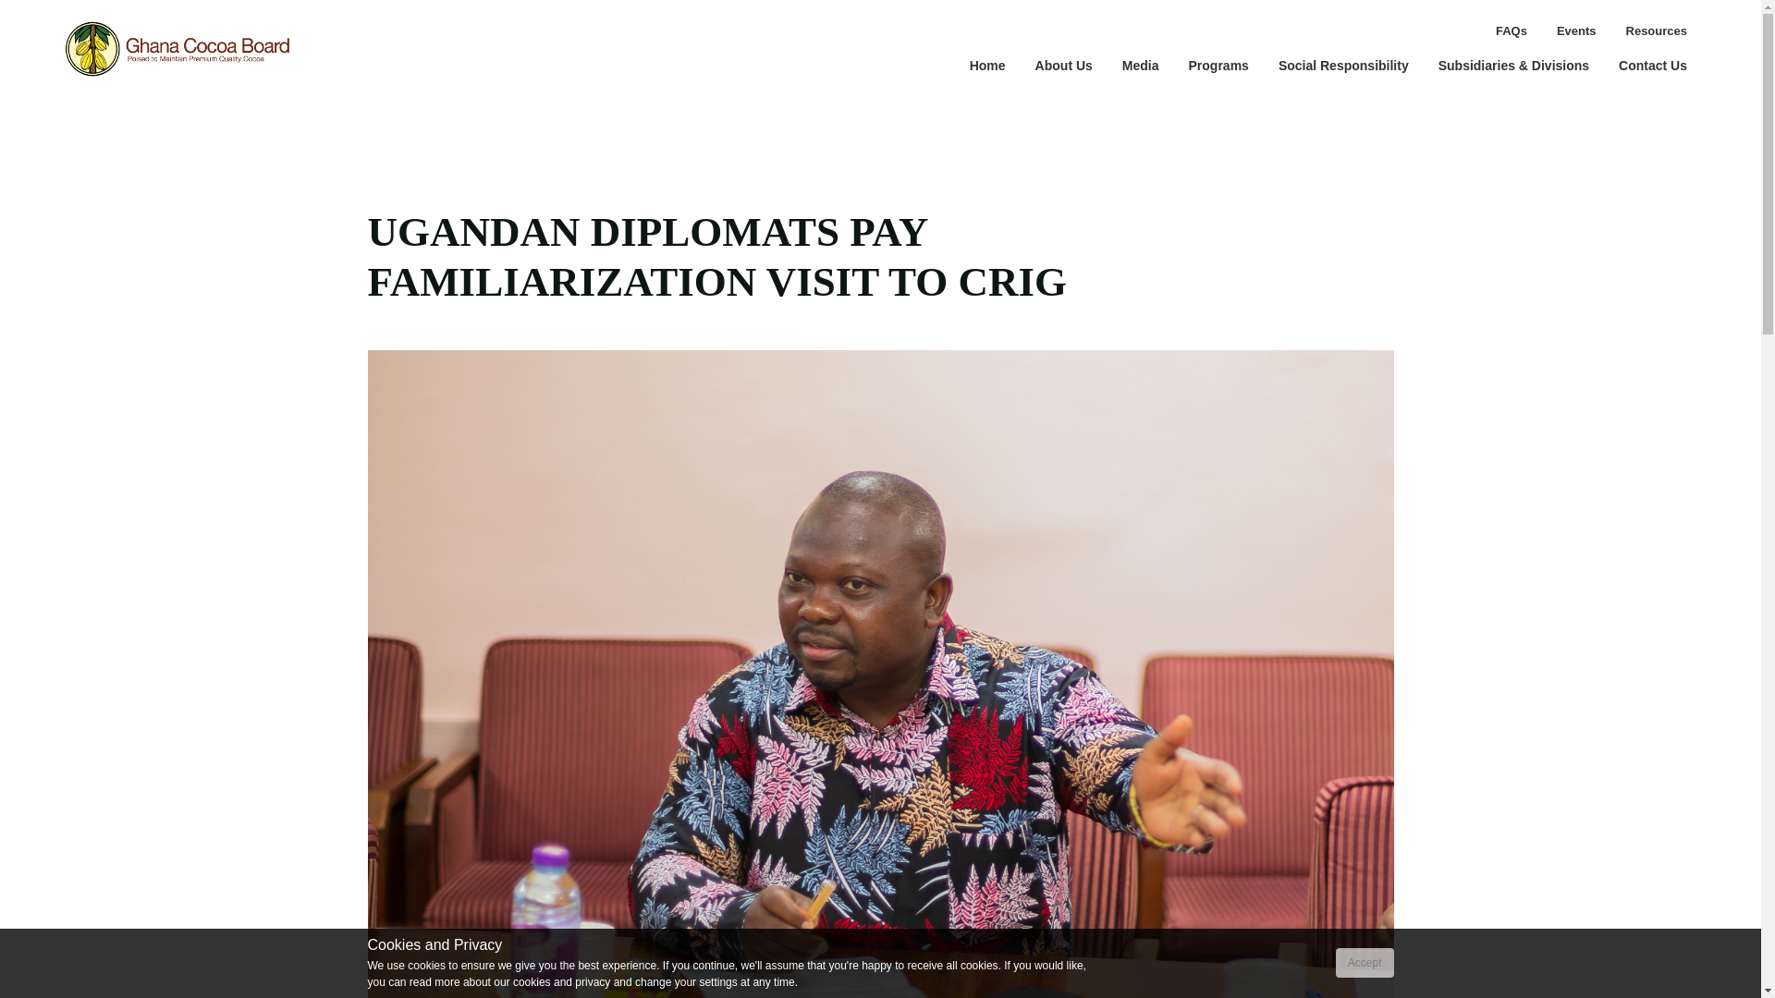  I want to click on Resources, so click(1657, 31).